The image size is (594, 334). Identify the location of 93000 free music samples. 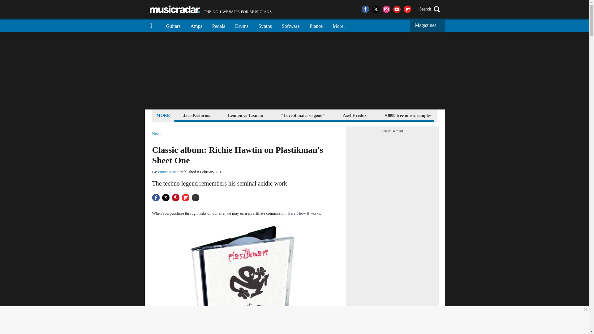
(408, 115).